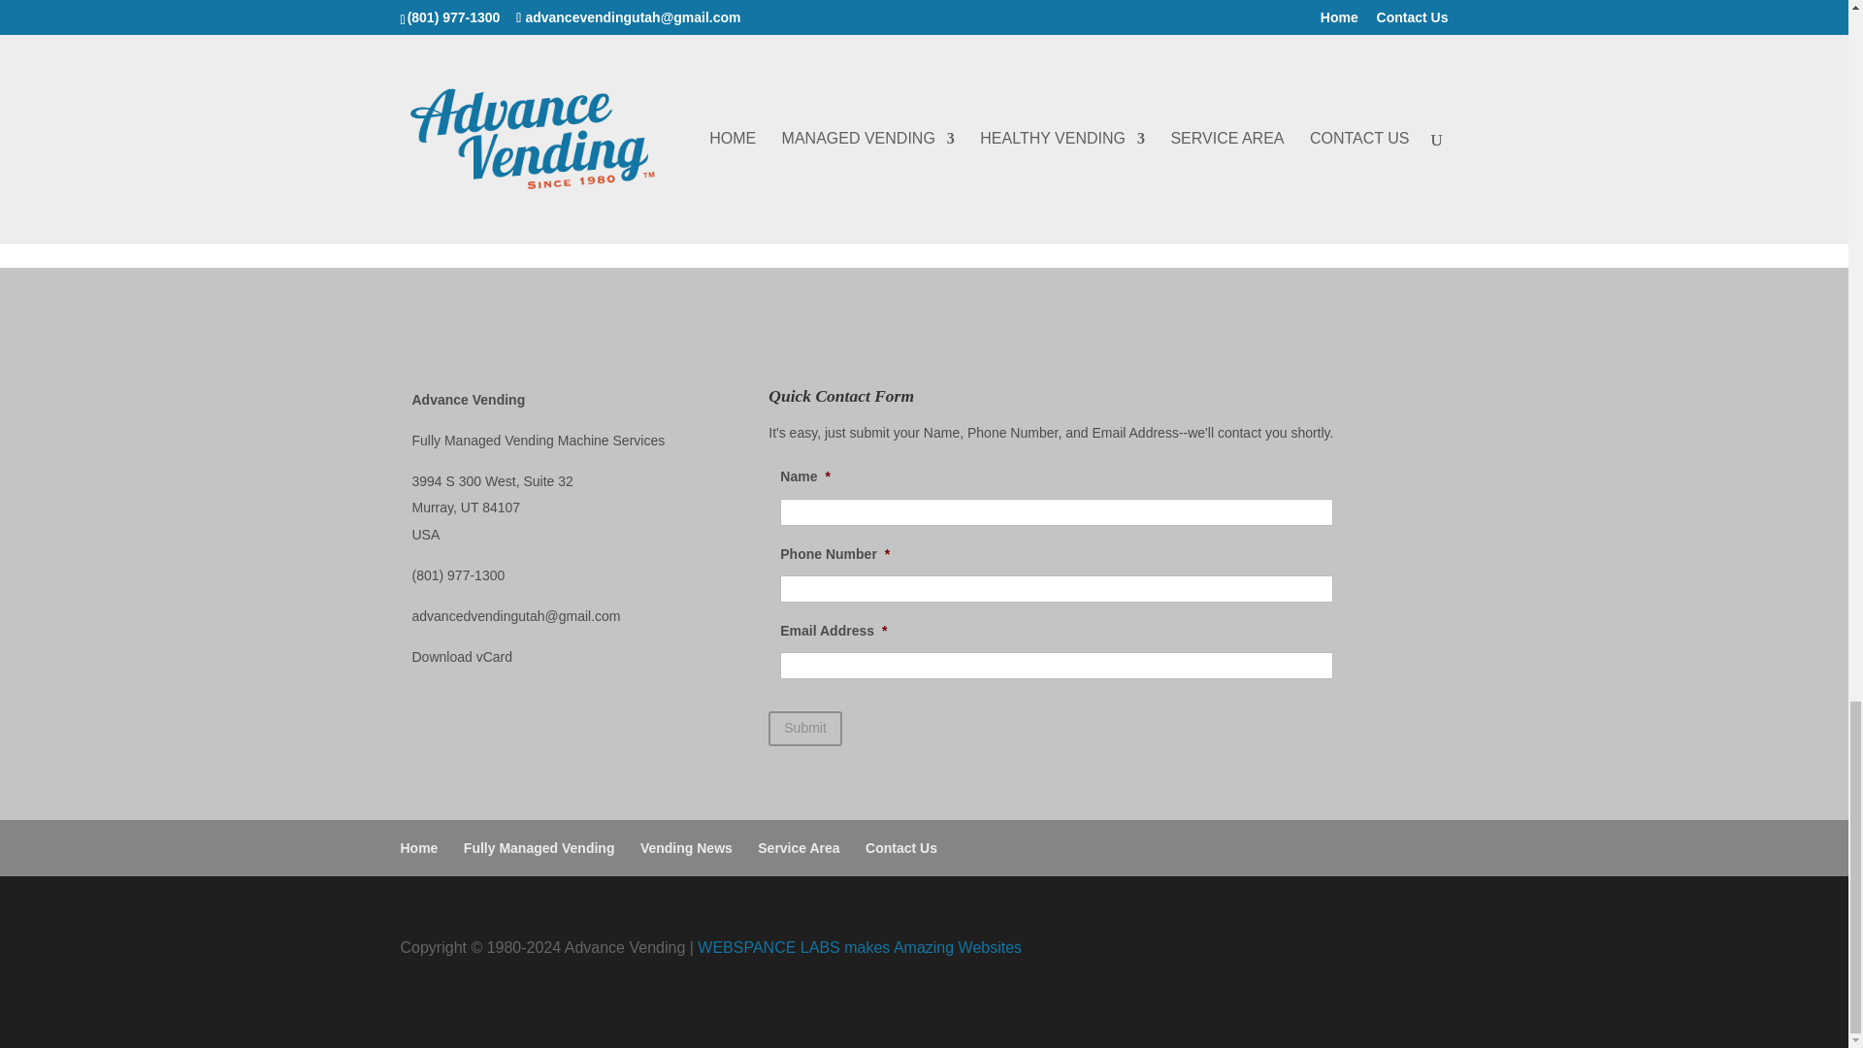 Image resolution: width=1863 pixels, height=1048 pixels. I want to click on Submit, so click(804, 728).